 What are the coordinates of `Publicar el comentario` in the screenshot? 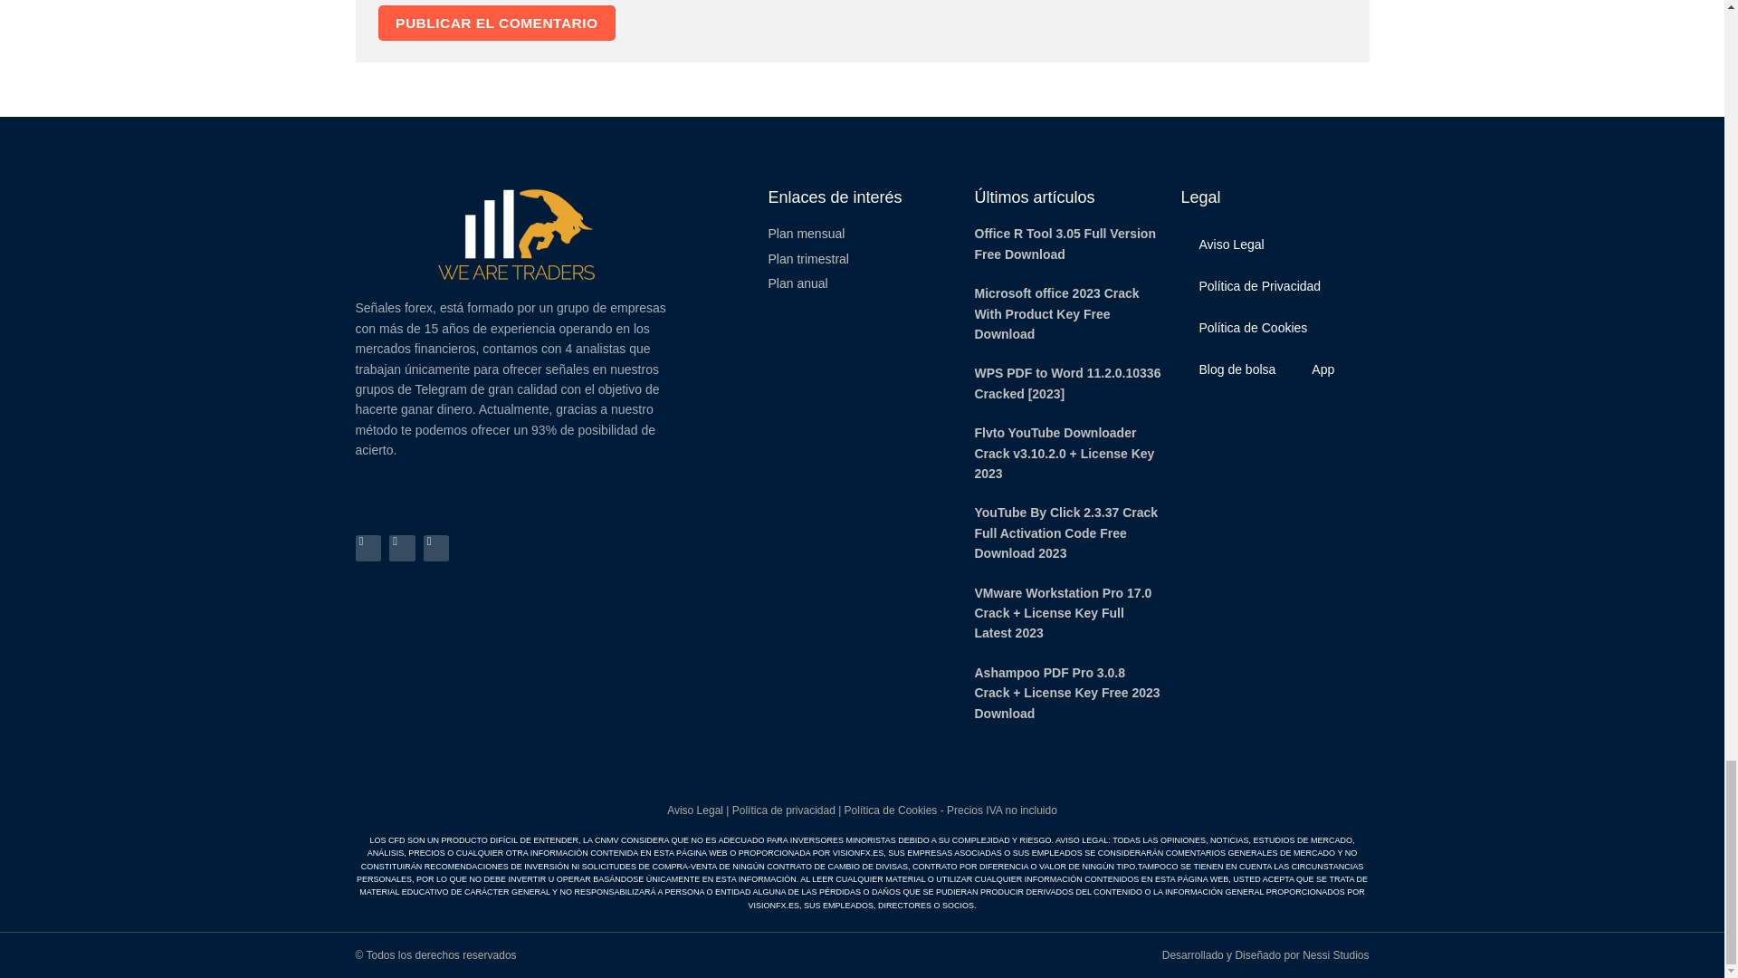 It's located at (498, 24).